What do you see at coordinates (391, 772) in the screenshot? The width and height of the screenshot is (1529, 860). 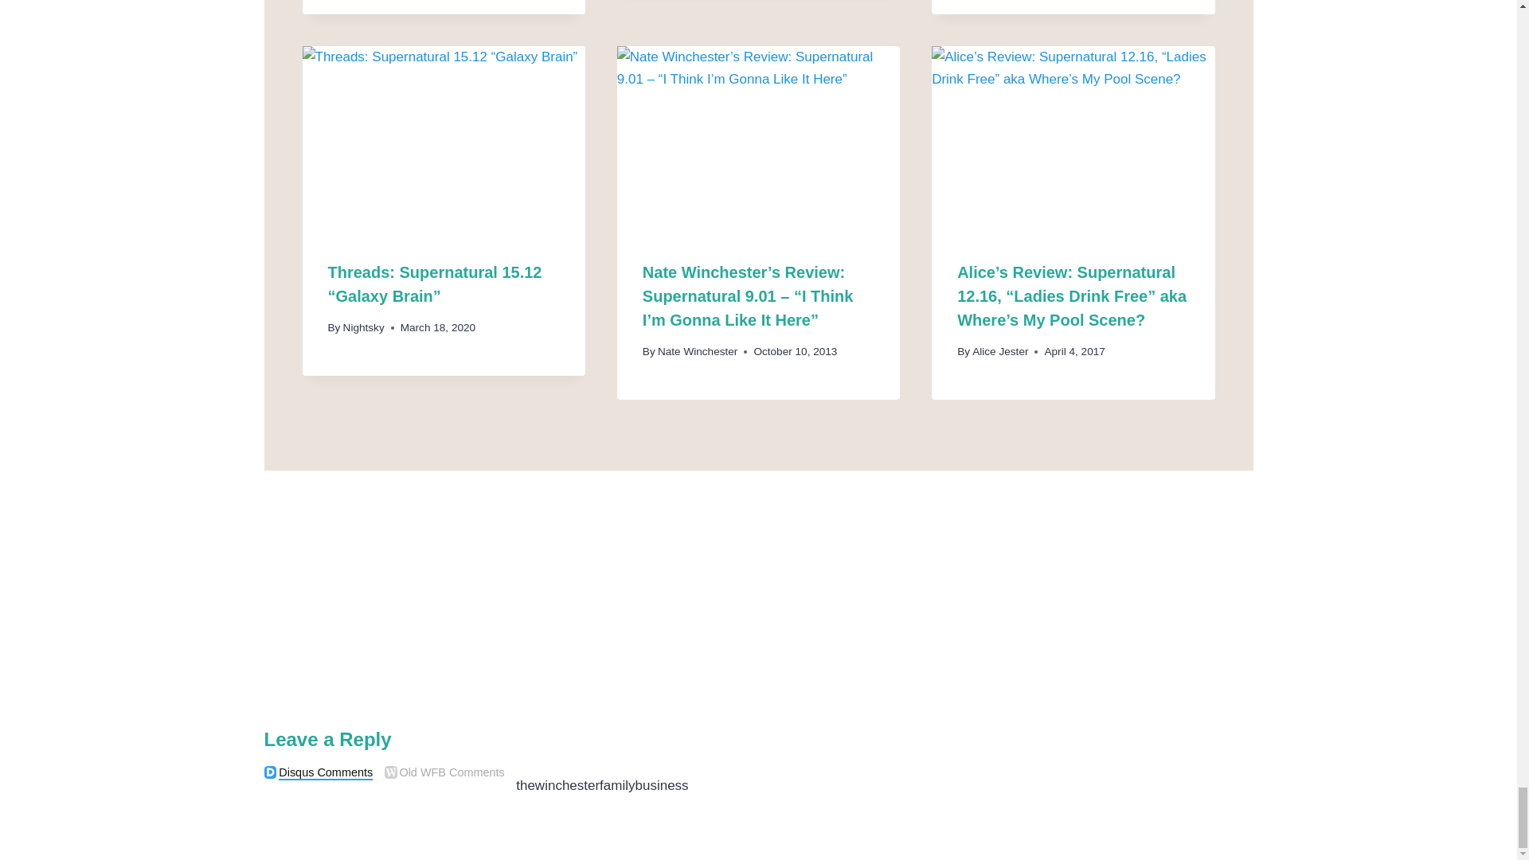 I see `Old WFB Comments` at bounding box center [391, 772].